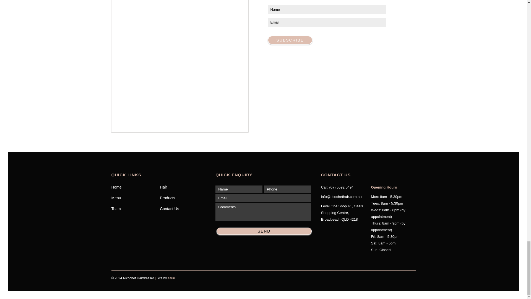 Image resolution: width=531 pixels, height=299 pixels. Describe the element at coordinates (135, 198) in the screenshot. I see `Menu` at that location.